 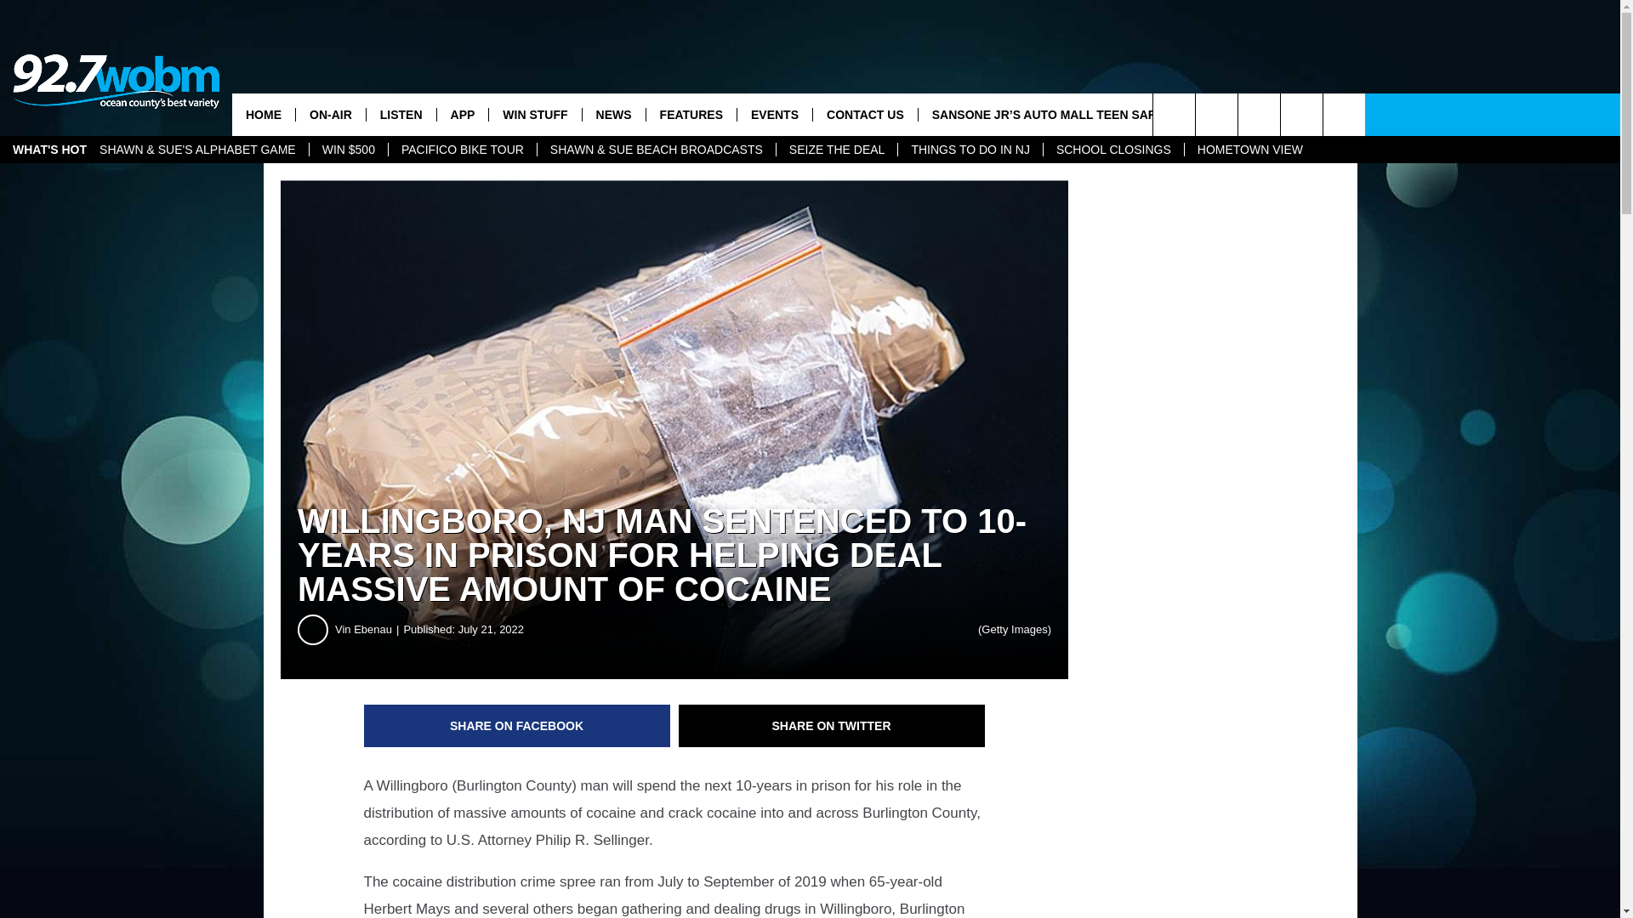 I want to click on WIN STUFF, so click(x=534, y=114).